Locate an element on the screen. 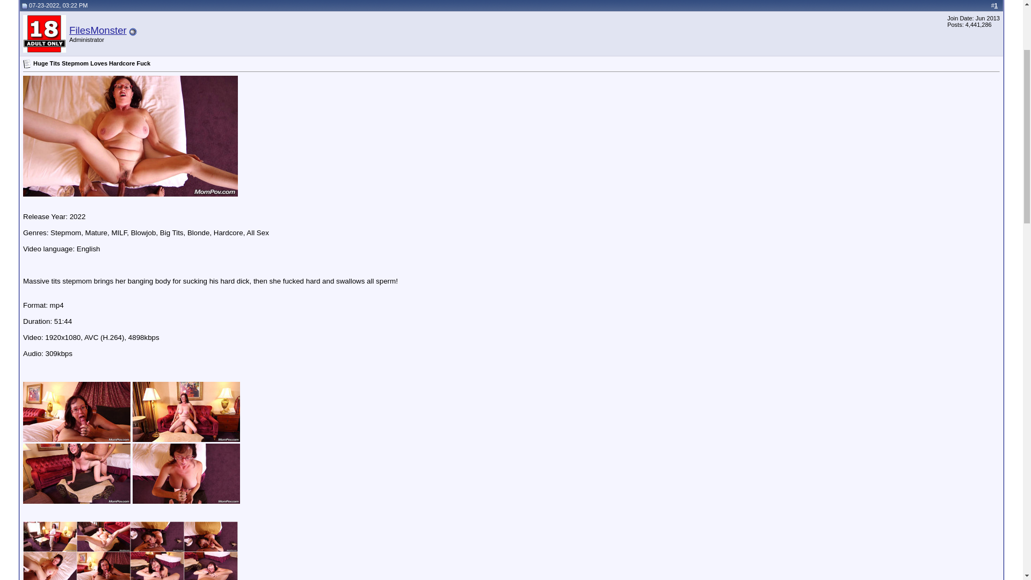 The image size is (1031, 580). Old is located at coordinates (25, 147).